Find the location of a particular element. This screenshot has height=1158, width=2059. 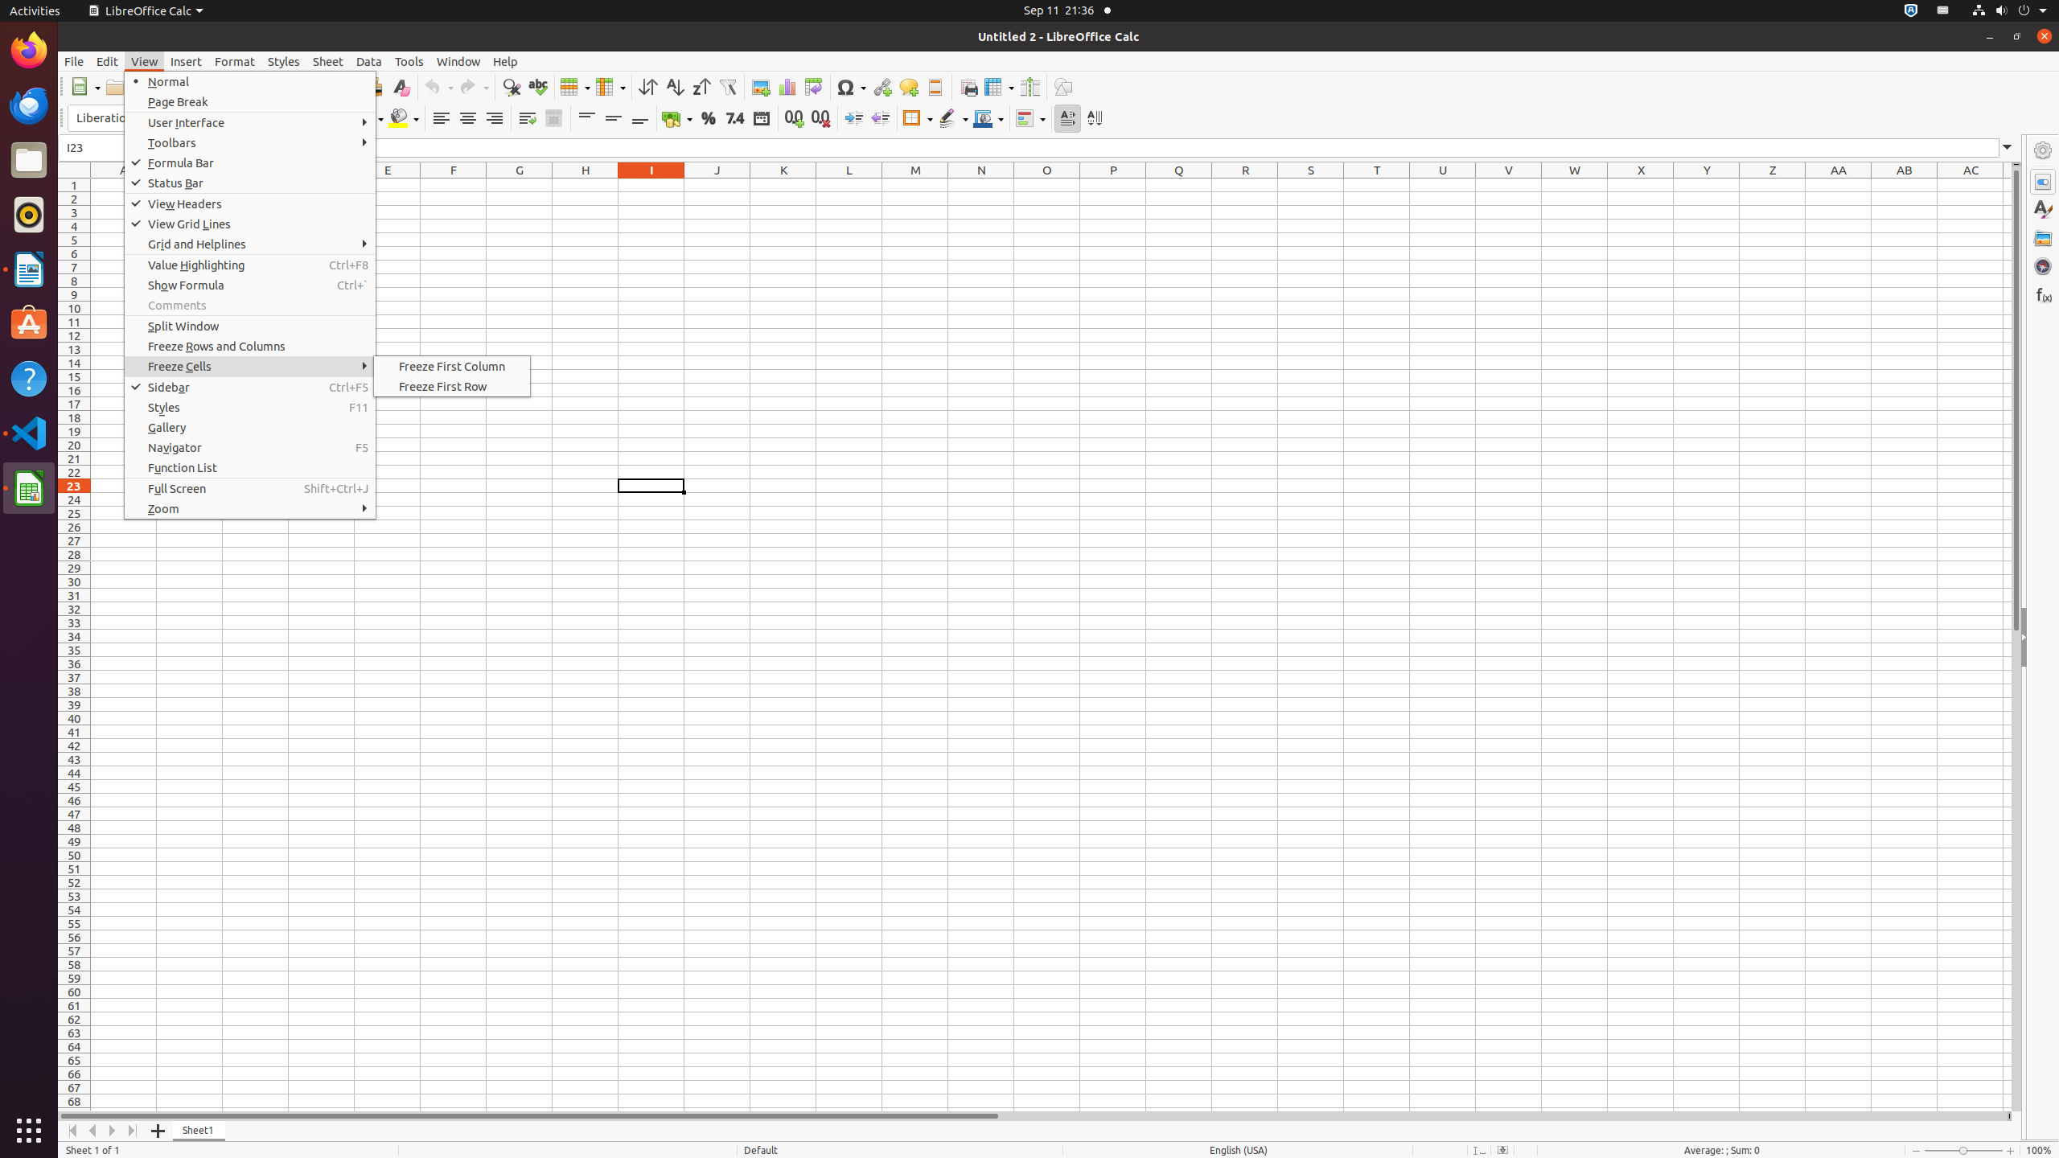

Freeze First Row is located at coordinates (452, 386).